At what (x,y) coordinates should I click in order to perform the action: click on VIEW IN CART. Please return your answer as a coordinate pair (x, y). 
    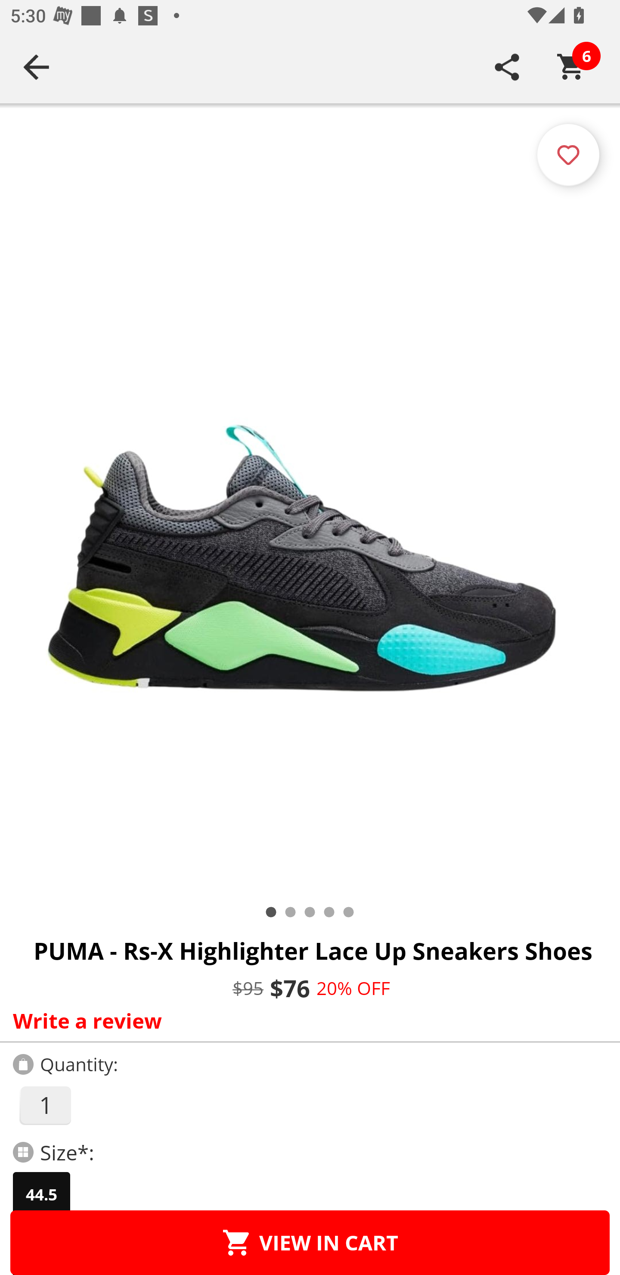
    Looking at the image, I should click on (310, 1242).